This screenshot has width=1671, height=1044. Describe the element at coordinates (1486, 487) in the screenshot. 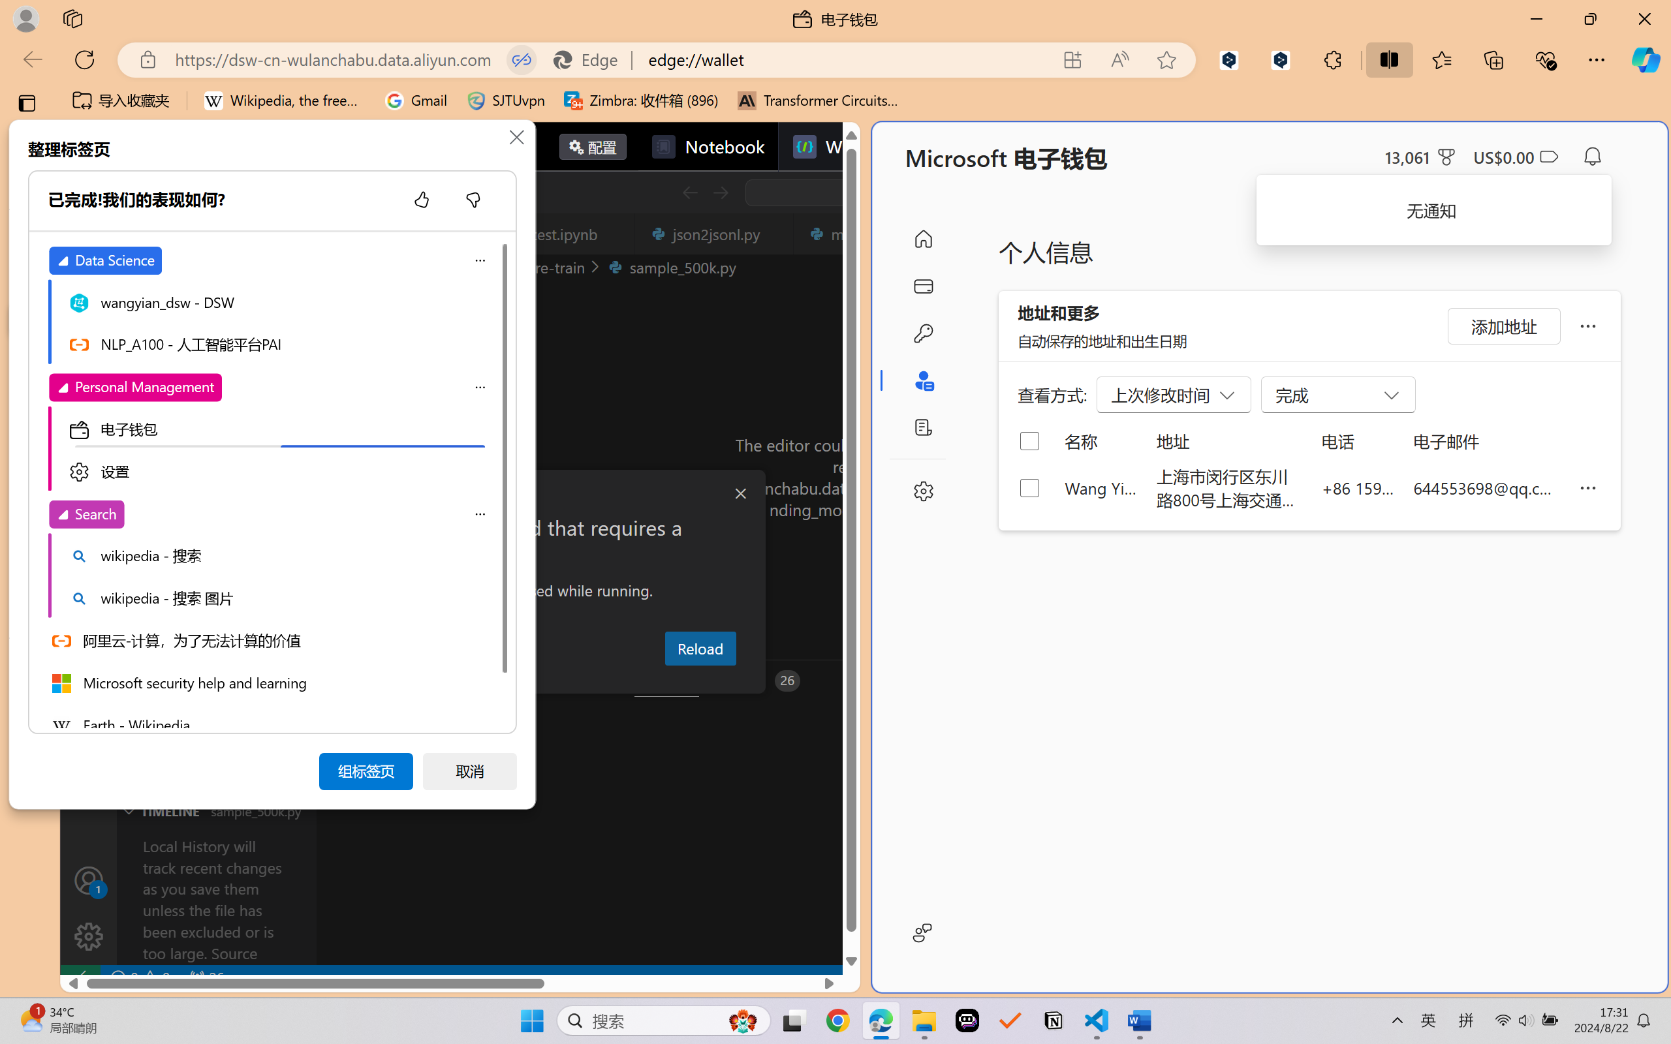

I see `644553698@qq.com` at that location.